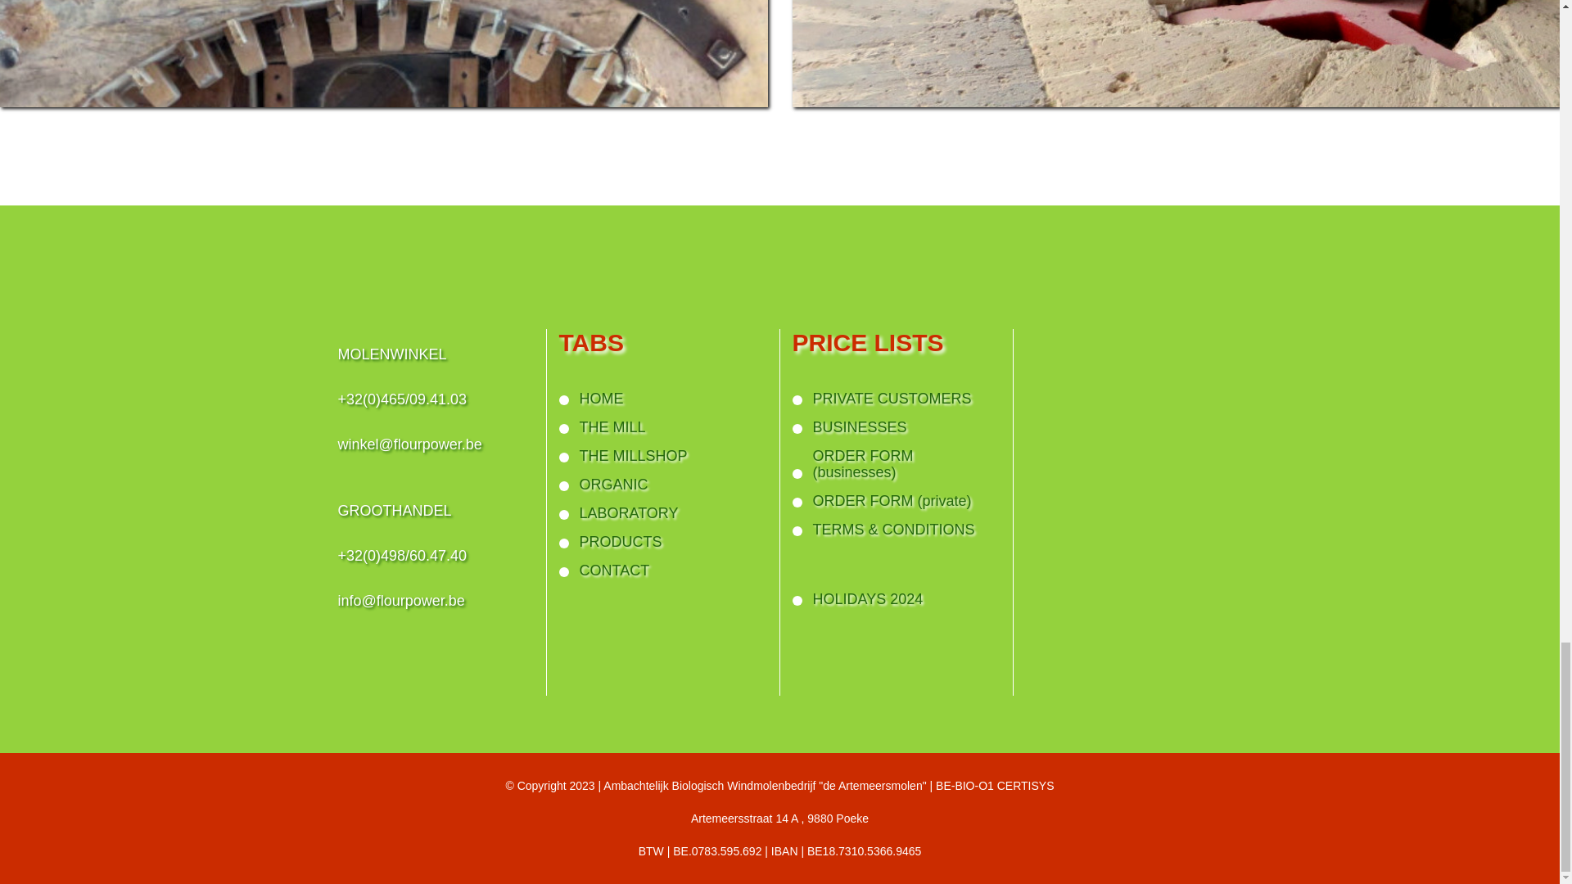 The height and width of the screenshot is (884, 1572). What do you see at coordinates (662, 404) in the screenshot?
I see `HOME` at bounding box center [662, 404].